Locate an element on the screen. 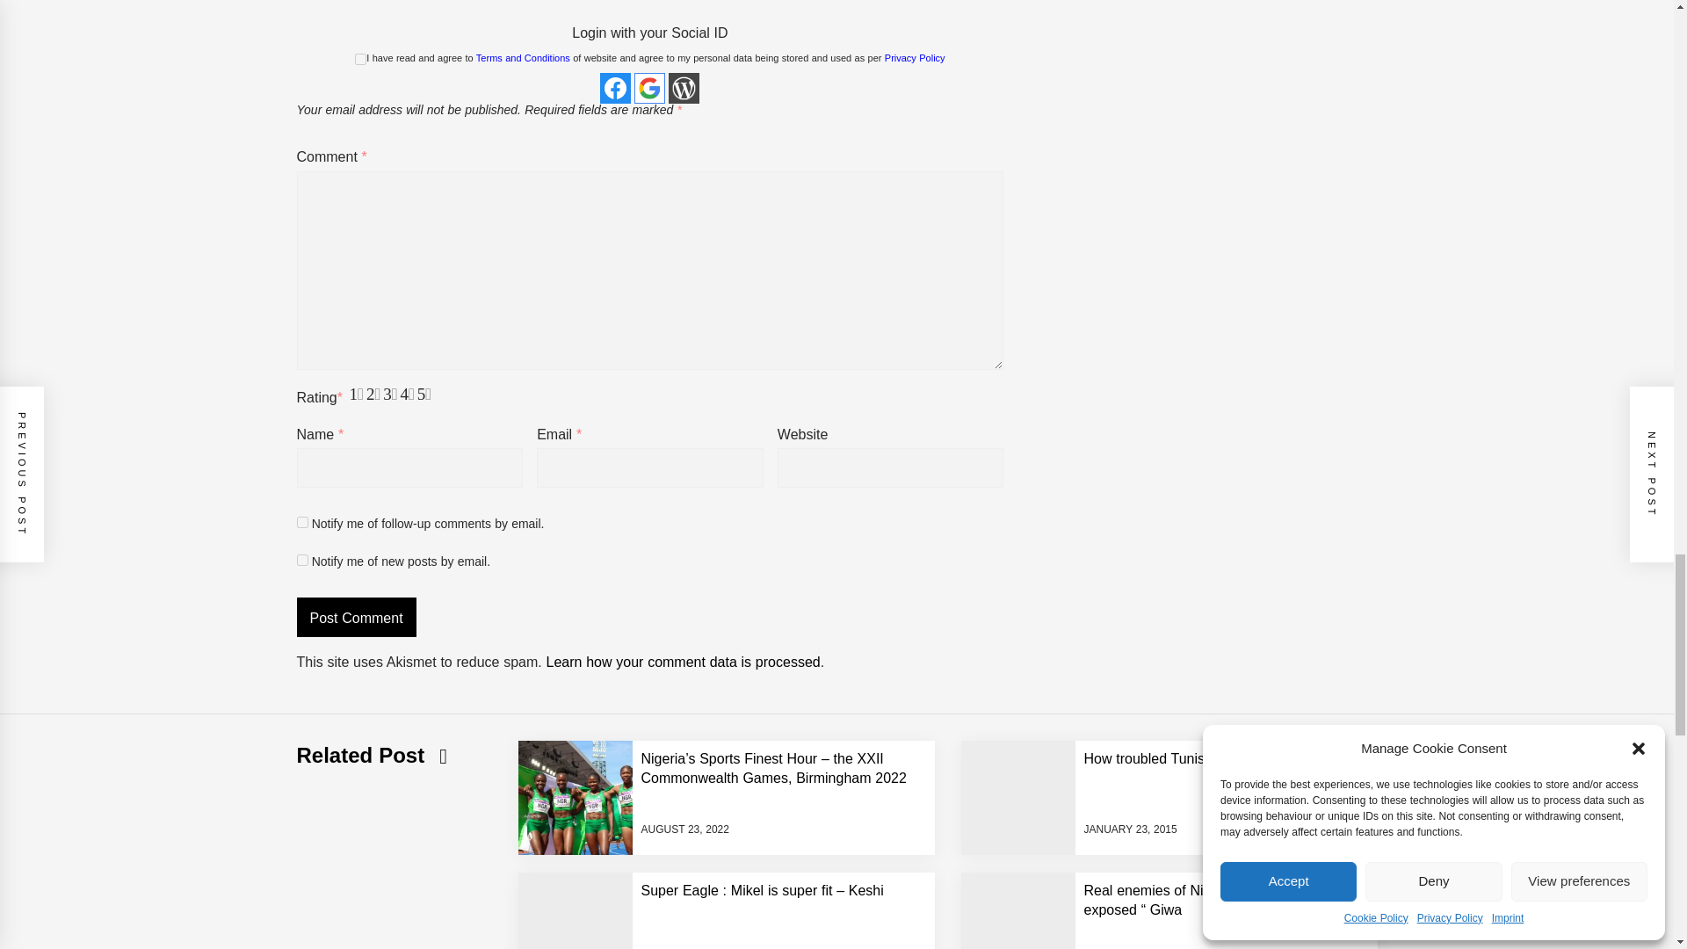  subscribe is located at coordinates (302, 522).